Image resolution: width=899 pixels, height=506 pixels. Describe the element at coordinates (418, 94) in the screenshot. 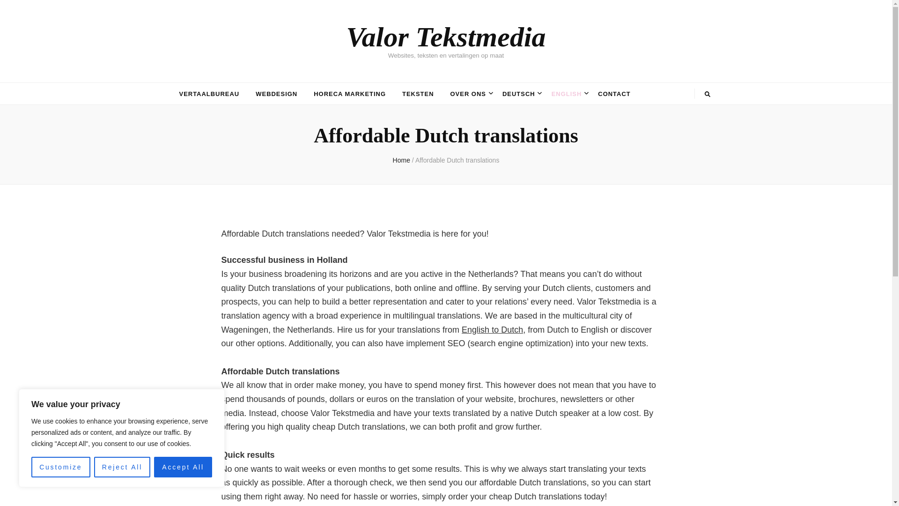

I see `TEKSTEN` at that location.